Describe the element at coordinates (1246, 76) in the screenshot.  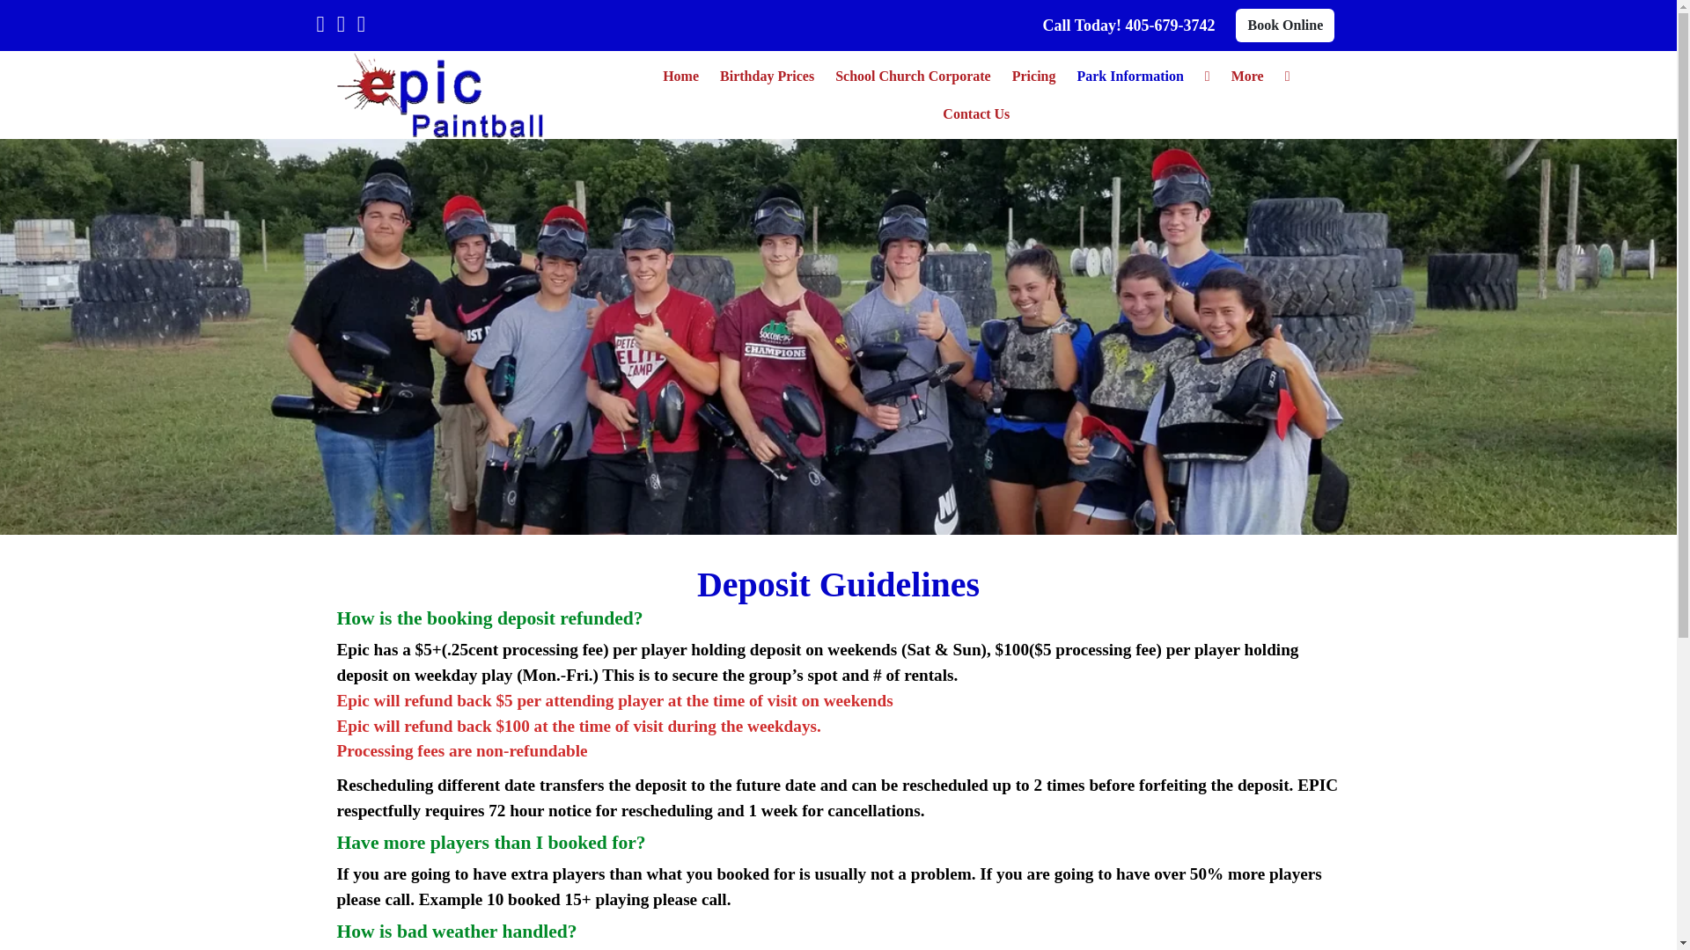
I see `More` at that location.